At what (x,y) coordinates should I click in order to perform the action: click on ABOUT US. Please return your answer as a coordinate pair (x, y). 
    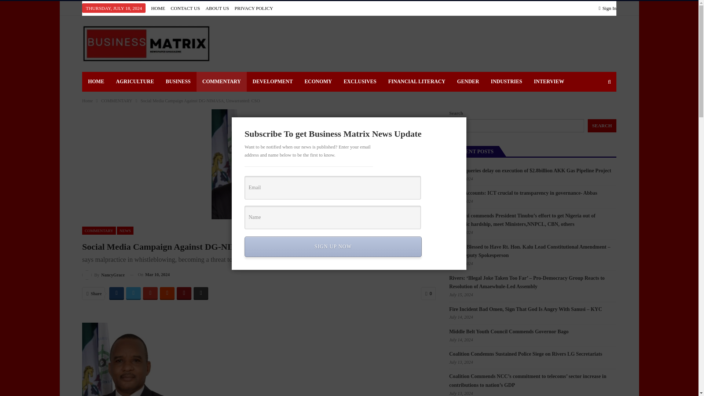
    Looking at the image, I should click on (217, 8).